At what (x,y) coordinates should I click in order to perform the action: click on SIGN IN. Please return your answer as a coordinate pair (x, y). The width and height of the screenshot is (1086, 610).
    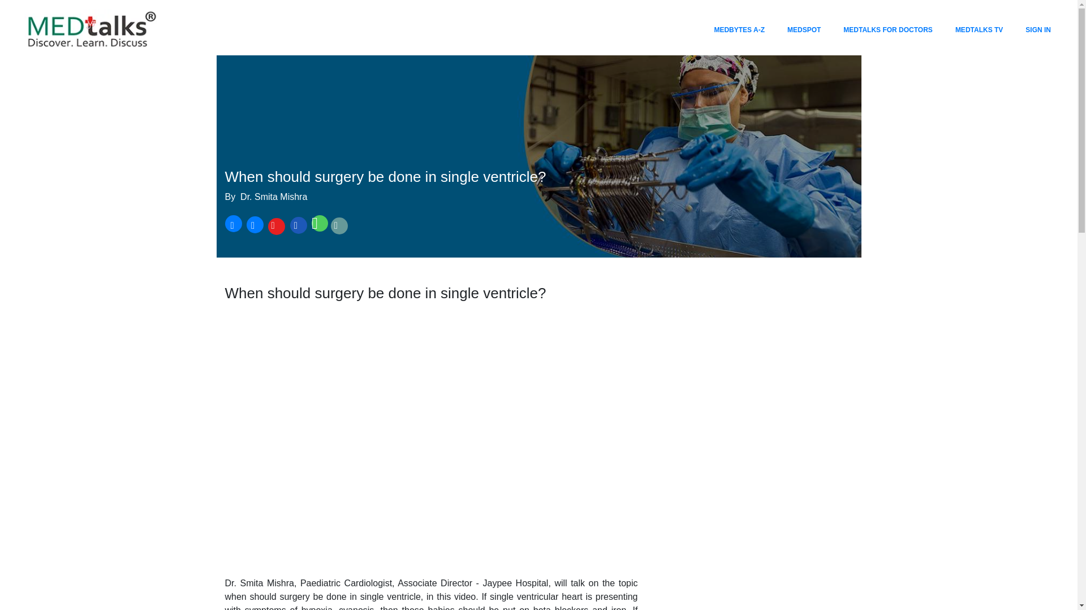
    Looking at the image, I should click on (1038, 29).